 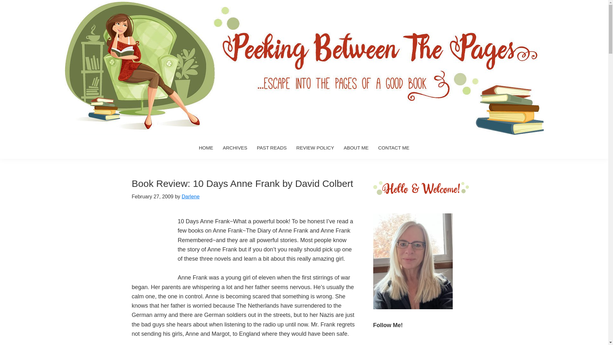 I want to click on HOME, so click(x=206, y=148).